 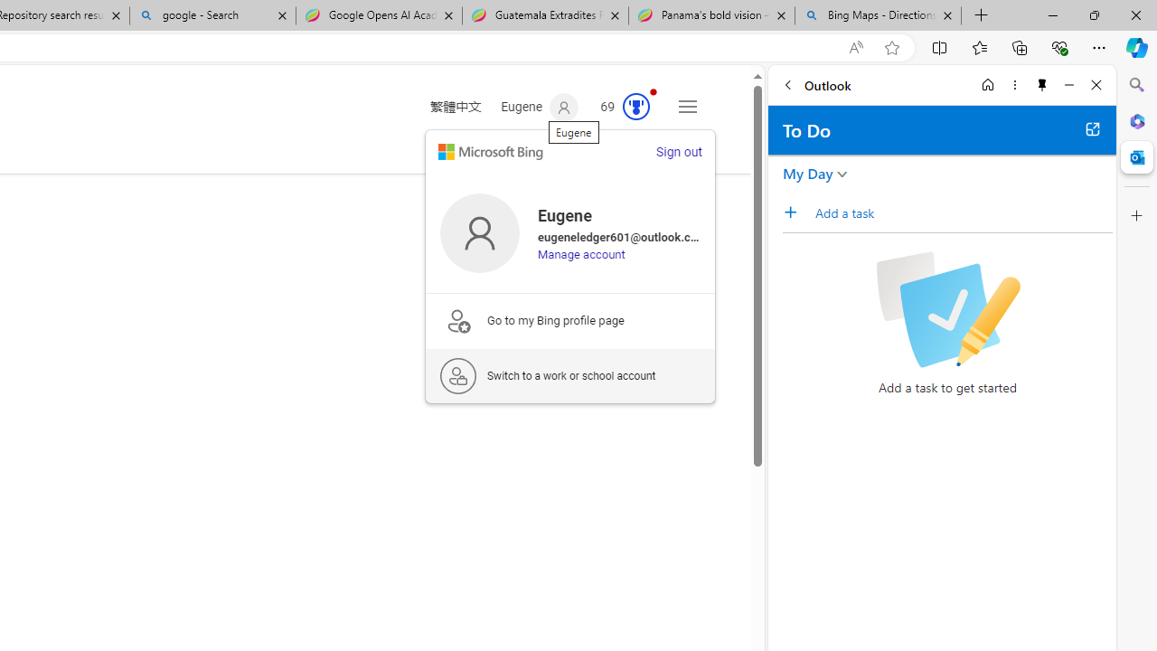 What do you see at coordinates (687, 107) in the screenshot?
I see `Settings and quick links` at bounding box center [687, 107].